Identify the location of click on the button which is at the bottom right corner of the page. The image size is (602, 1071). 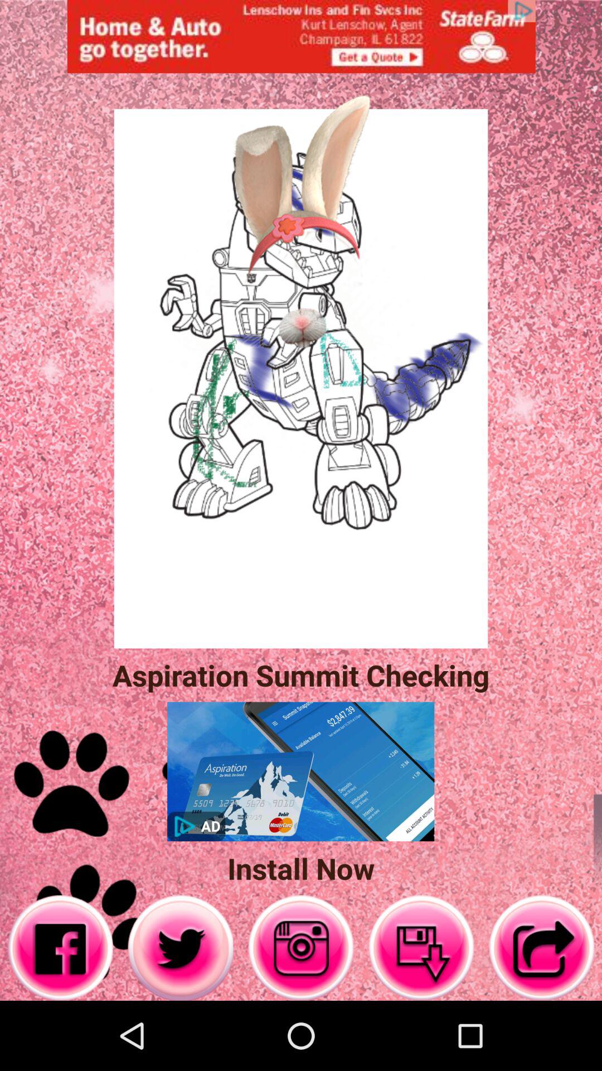
(542, 948).